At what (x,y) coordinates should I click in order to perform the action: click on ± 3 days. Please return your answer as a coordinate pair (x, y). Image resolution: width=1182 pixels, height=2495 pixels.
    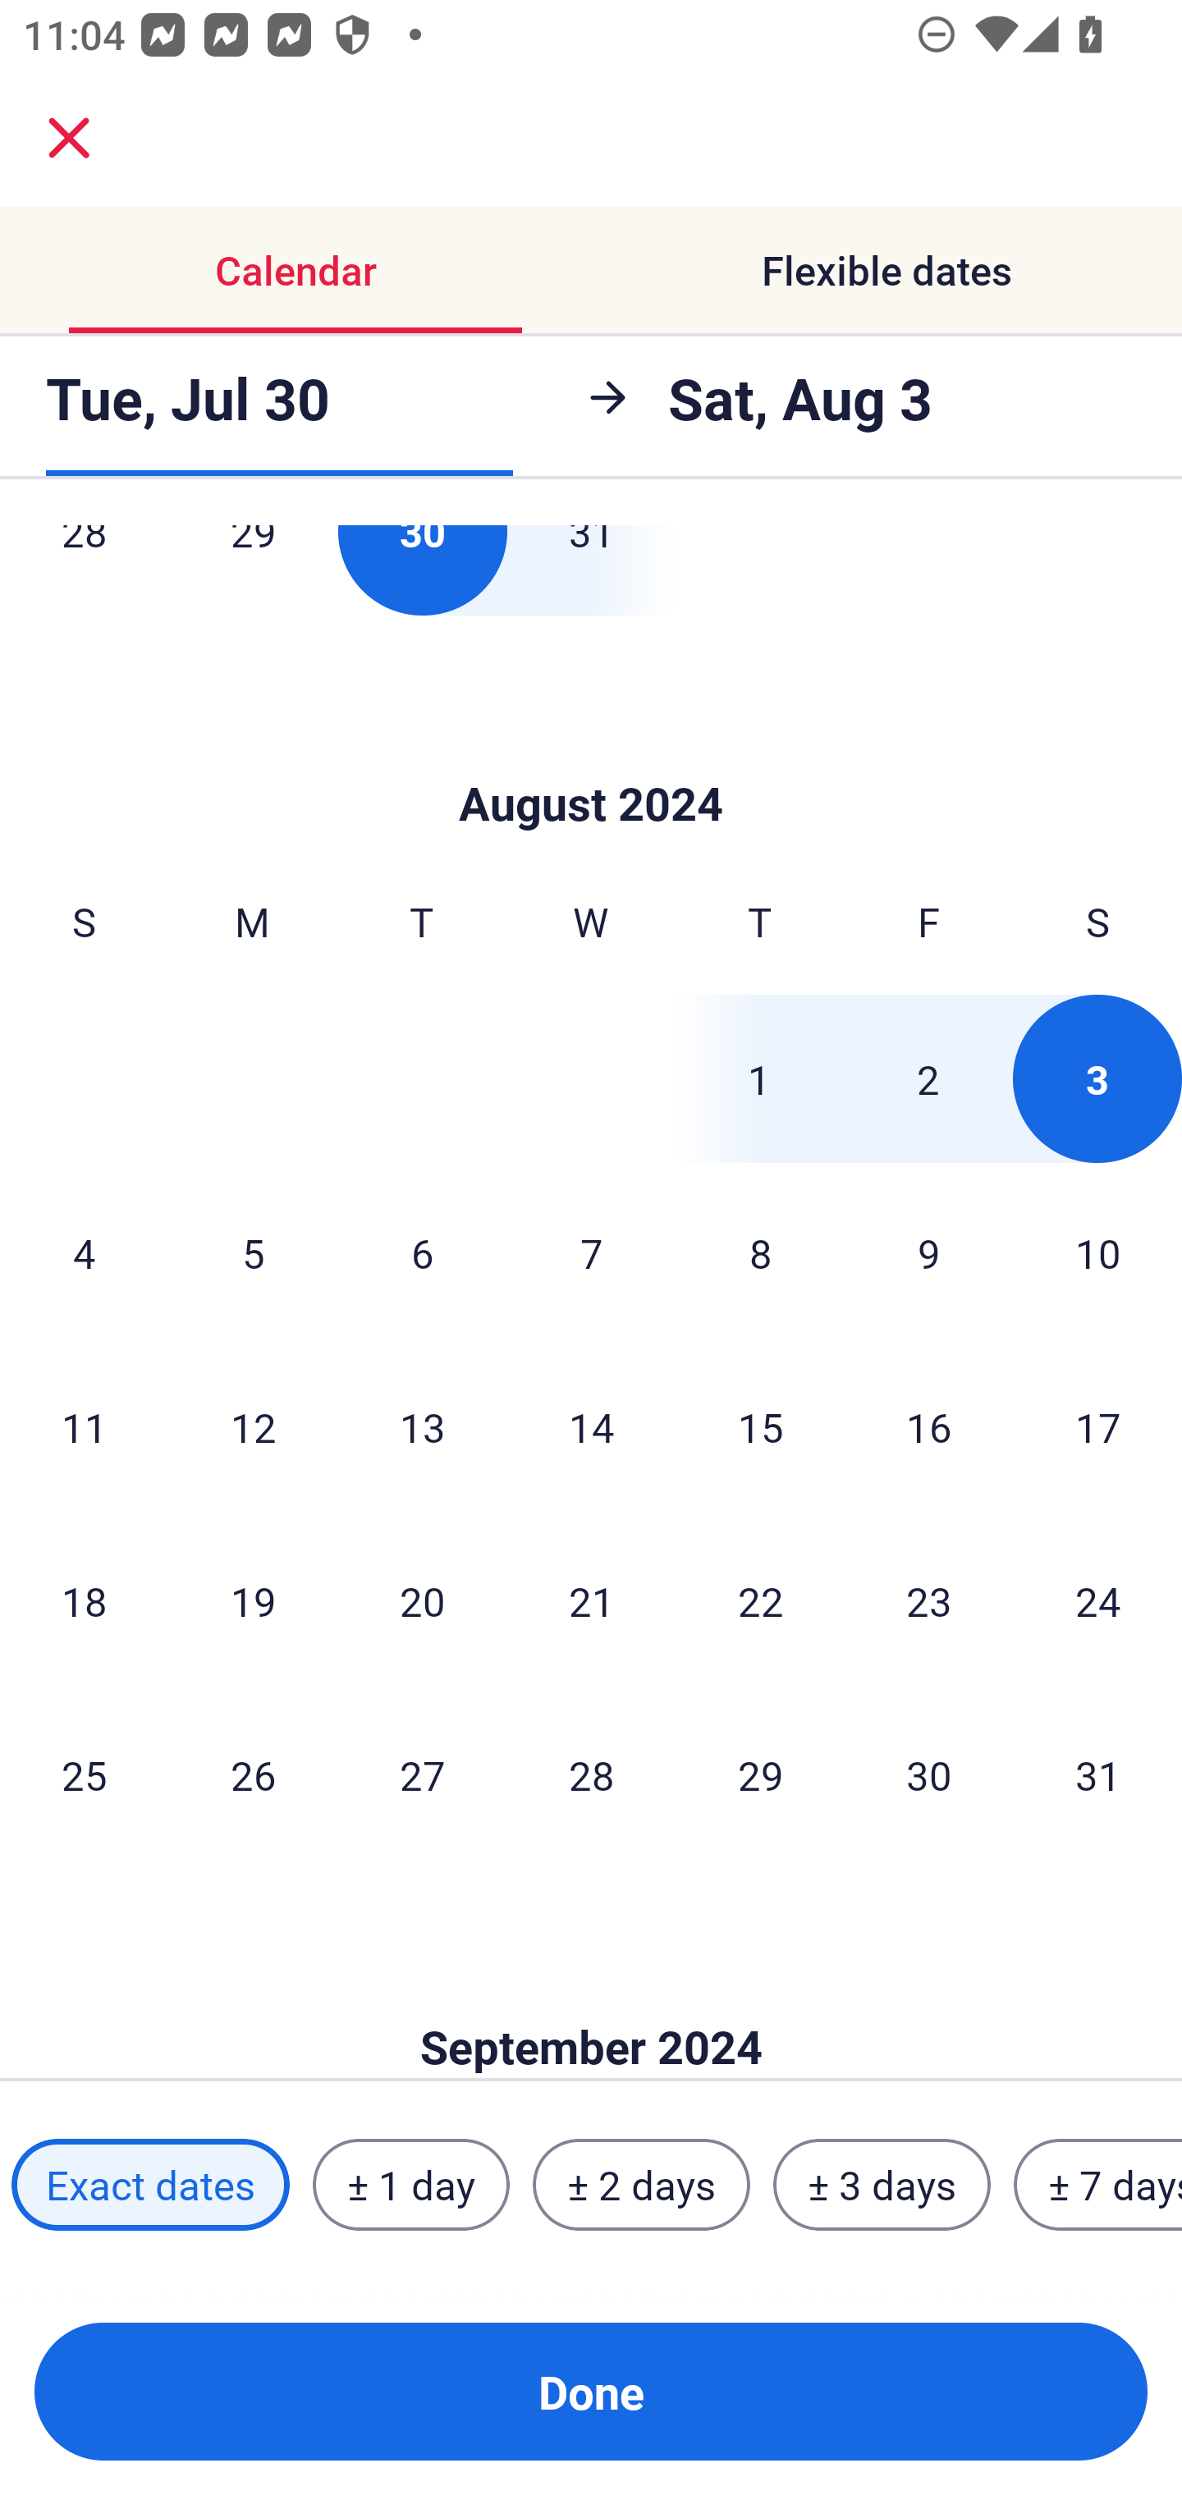
    Looking at the image, I should click on (882, 2184).